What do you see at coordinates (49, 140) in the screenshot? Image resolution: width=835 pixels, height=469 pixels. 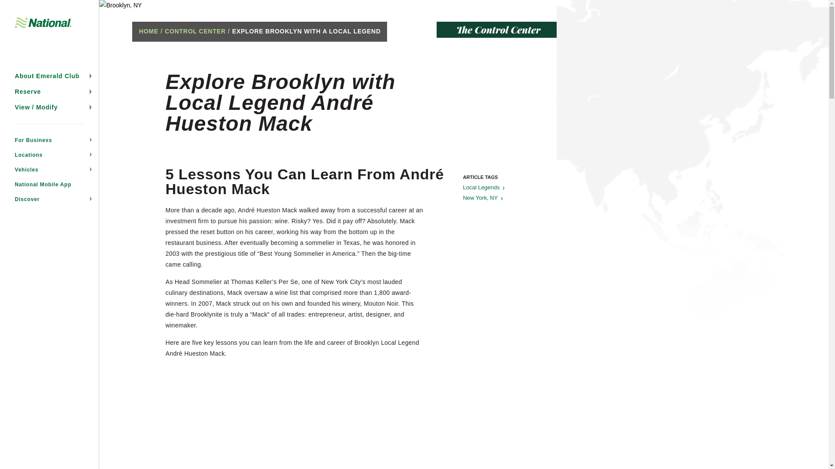 I see `For Business` at bounding box center [49, 140].